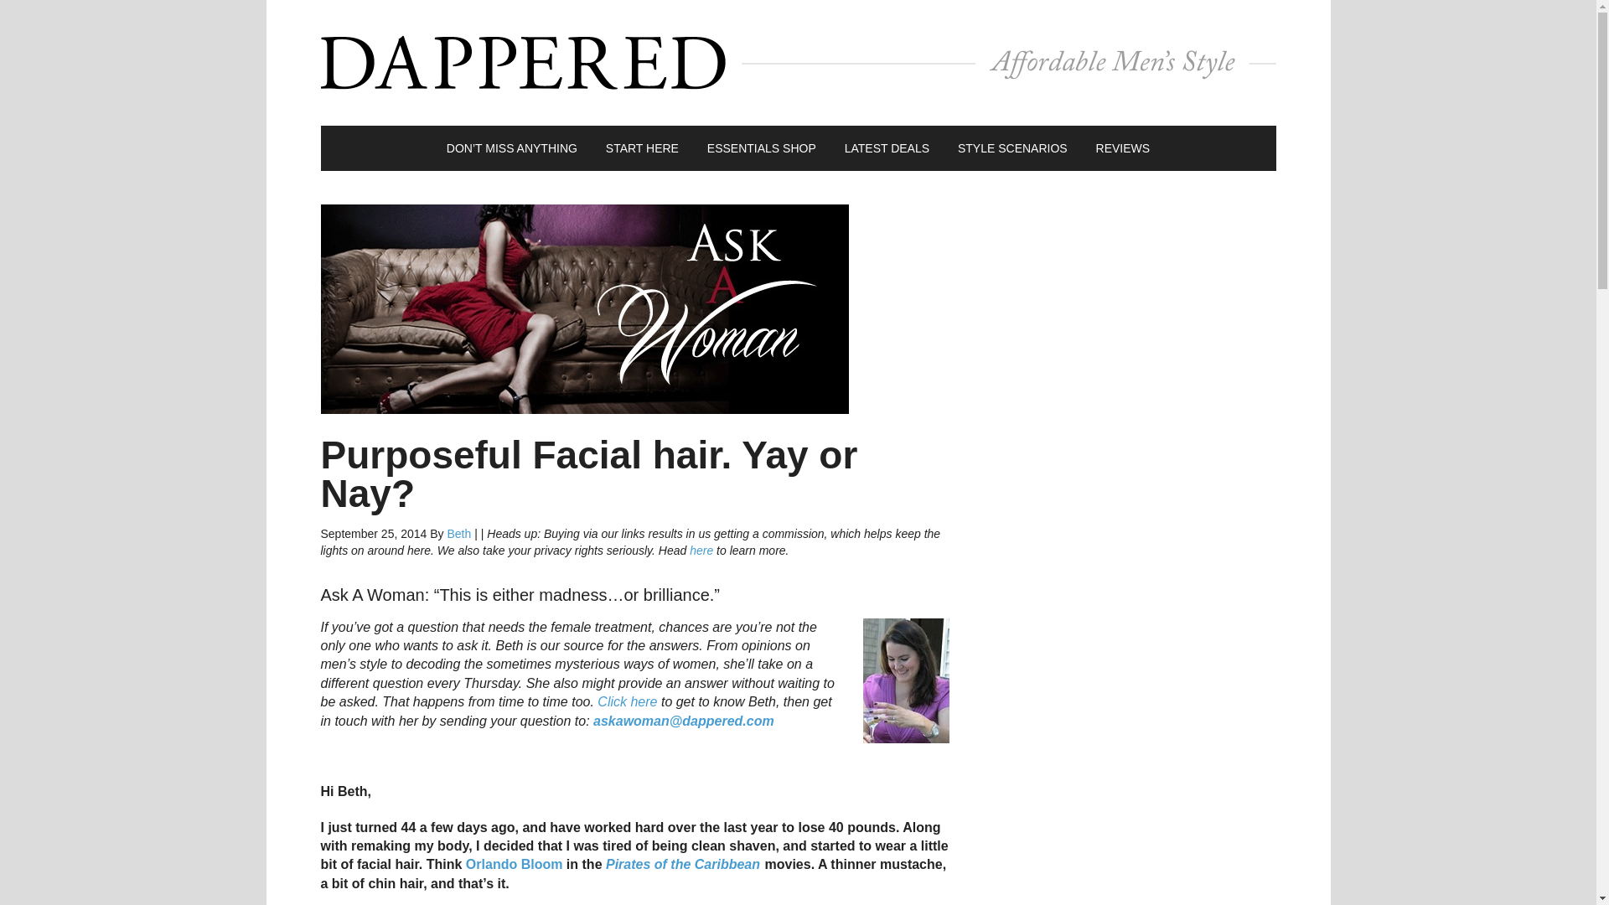  What do you see at coordinates (515, 864) in the screenshot?
I see `Orlando Bloom` at bounding box center [515, 864].